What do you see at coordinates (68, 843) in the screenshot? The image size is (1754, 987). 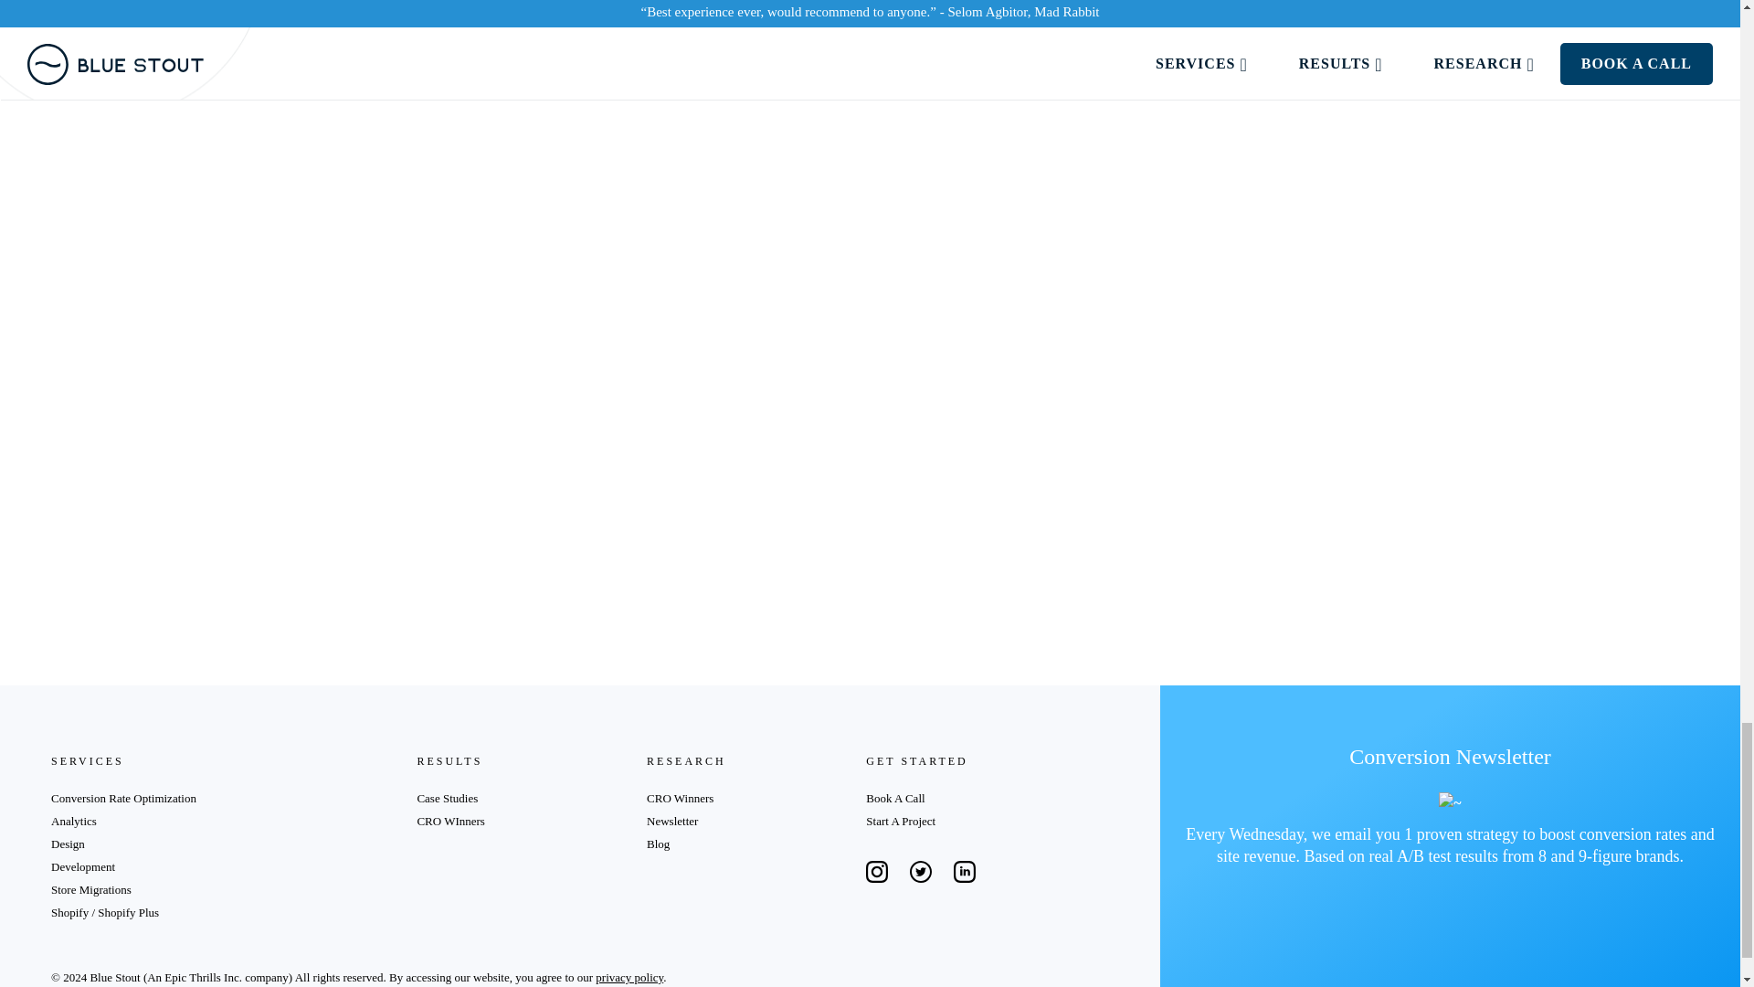 I see `Design` at bounding box center [68, 843].